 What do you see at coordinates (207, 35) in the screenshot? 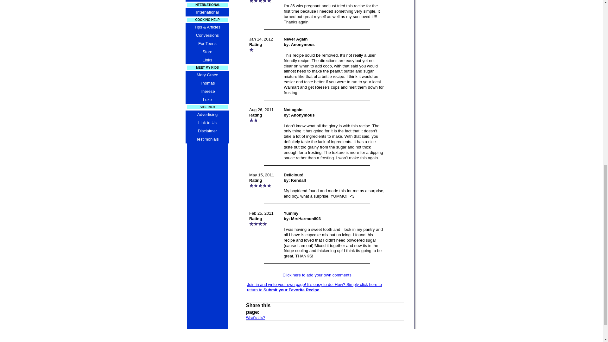
I see `Conversions` at bounding box center [207, 35].